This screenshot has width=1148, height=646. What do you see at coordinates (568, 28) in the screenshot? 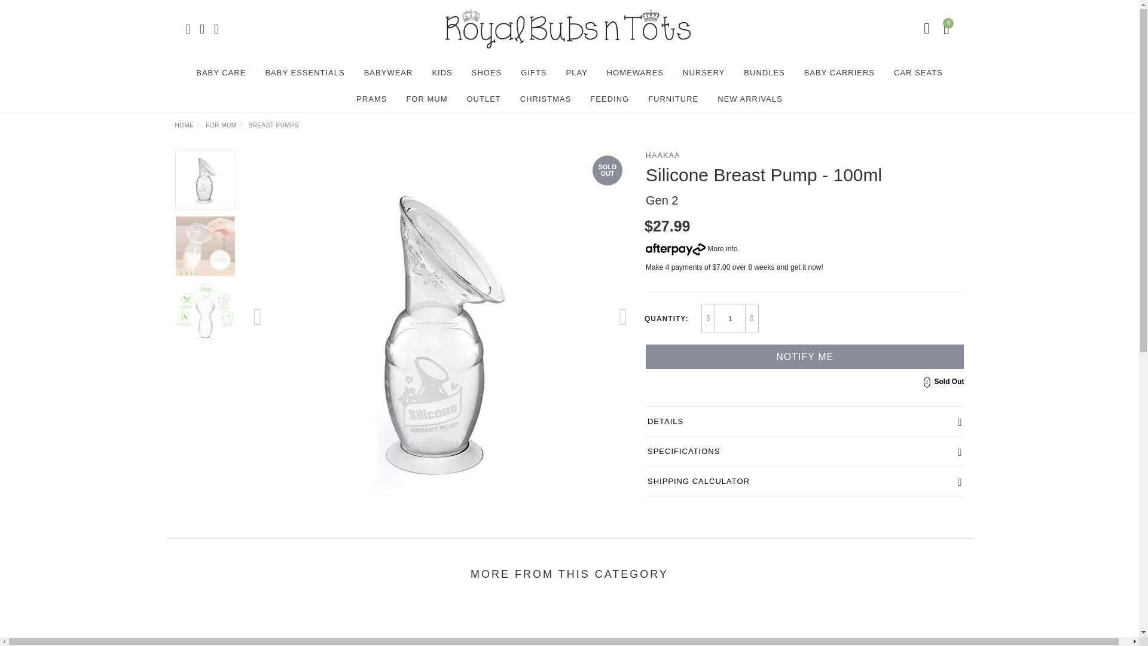
I see `Royal Bubs n Tots` at bounding box center [568, 28].